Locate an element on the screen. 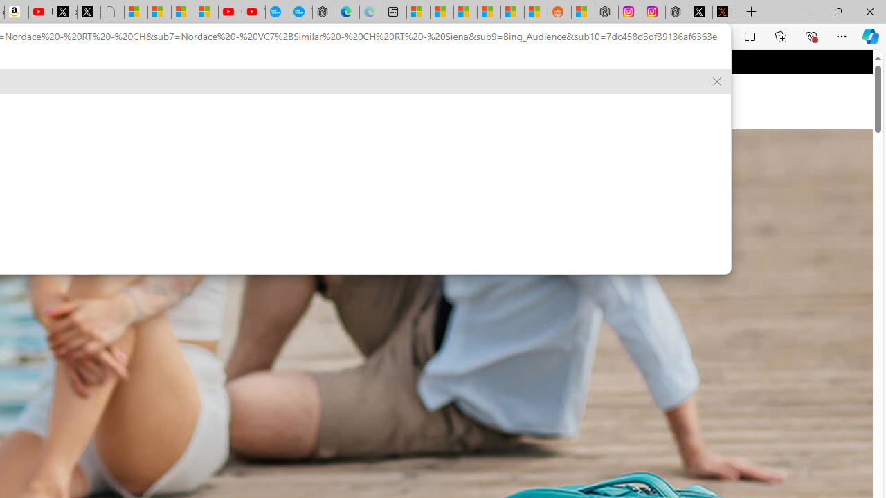 The image size is (886, 498). Shanghai, China Weather trends | Microsoft Weather is located at coordinates (536, 12).